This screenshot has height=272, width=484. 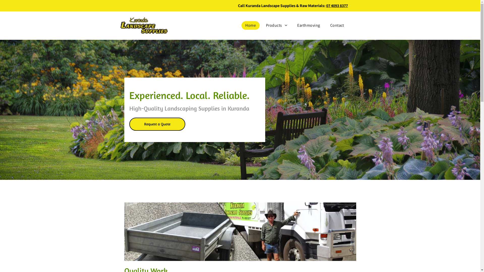 I want to click on Contact, so click(x=337, y=25).